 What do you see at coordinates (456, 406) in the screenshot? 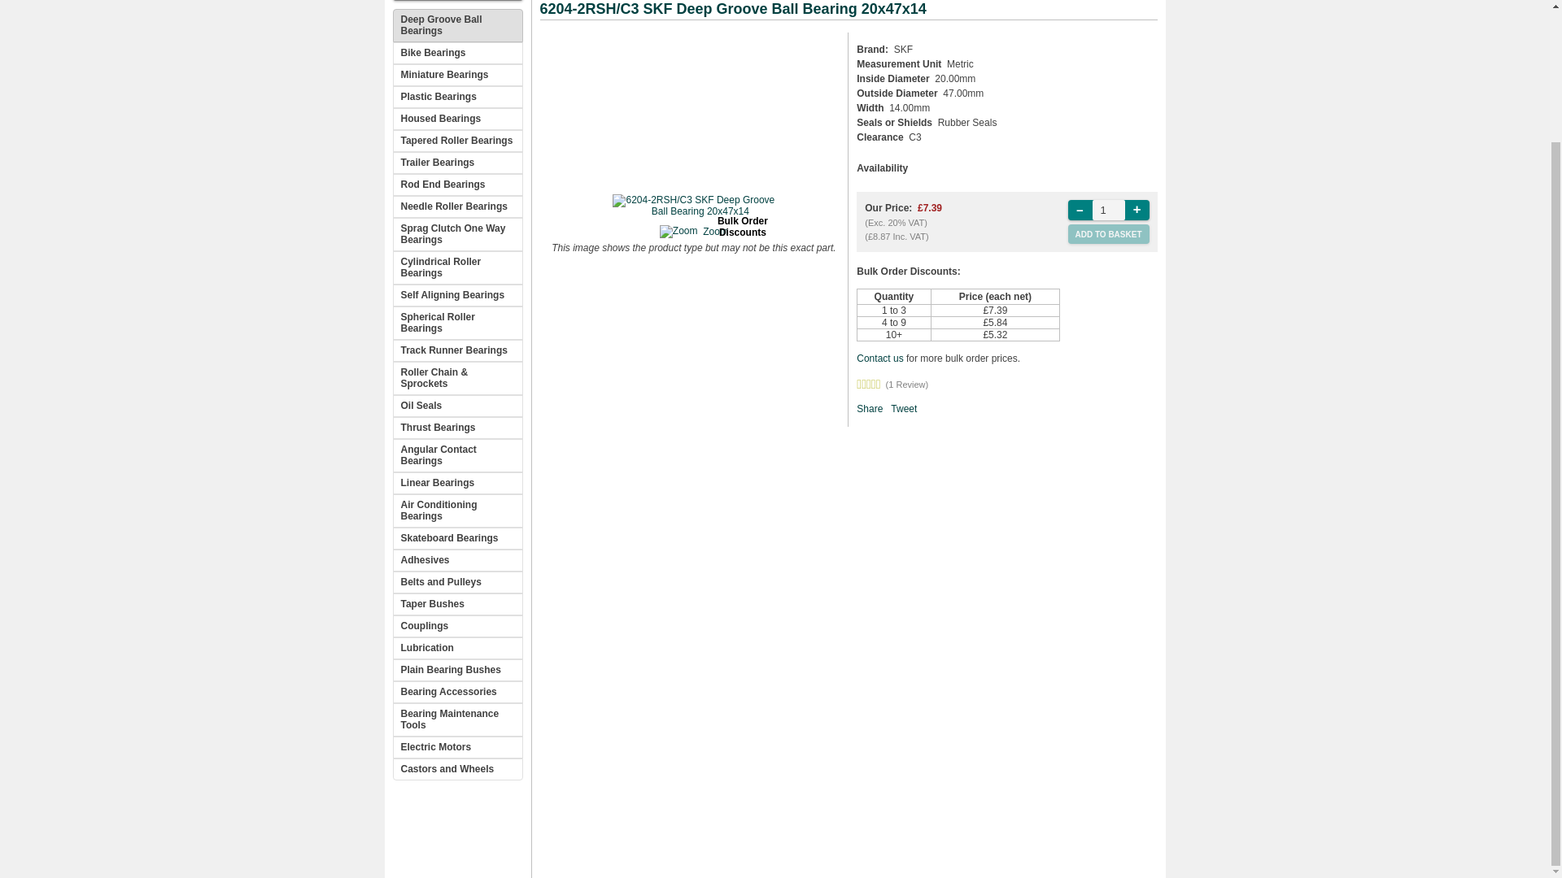
I see `Oil Seals` at bounding box center [456, 406].